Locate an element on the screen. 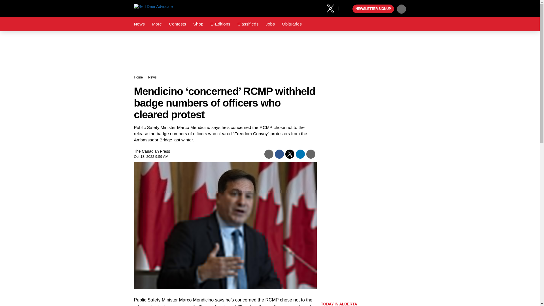  NEWSLETTER SIGNUP is located at coordinates (373, 9).